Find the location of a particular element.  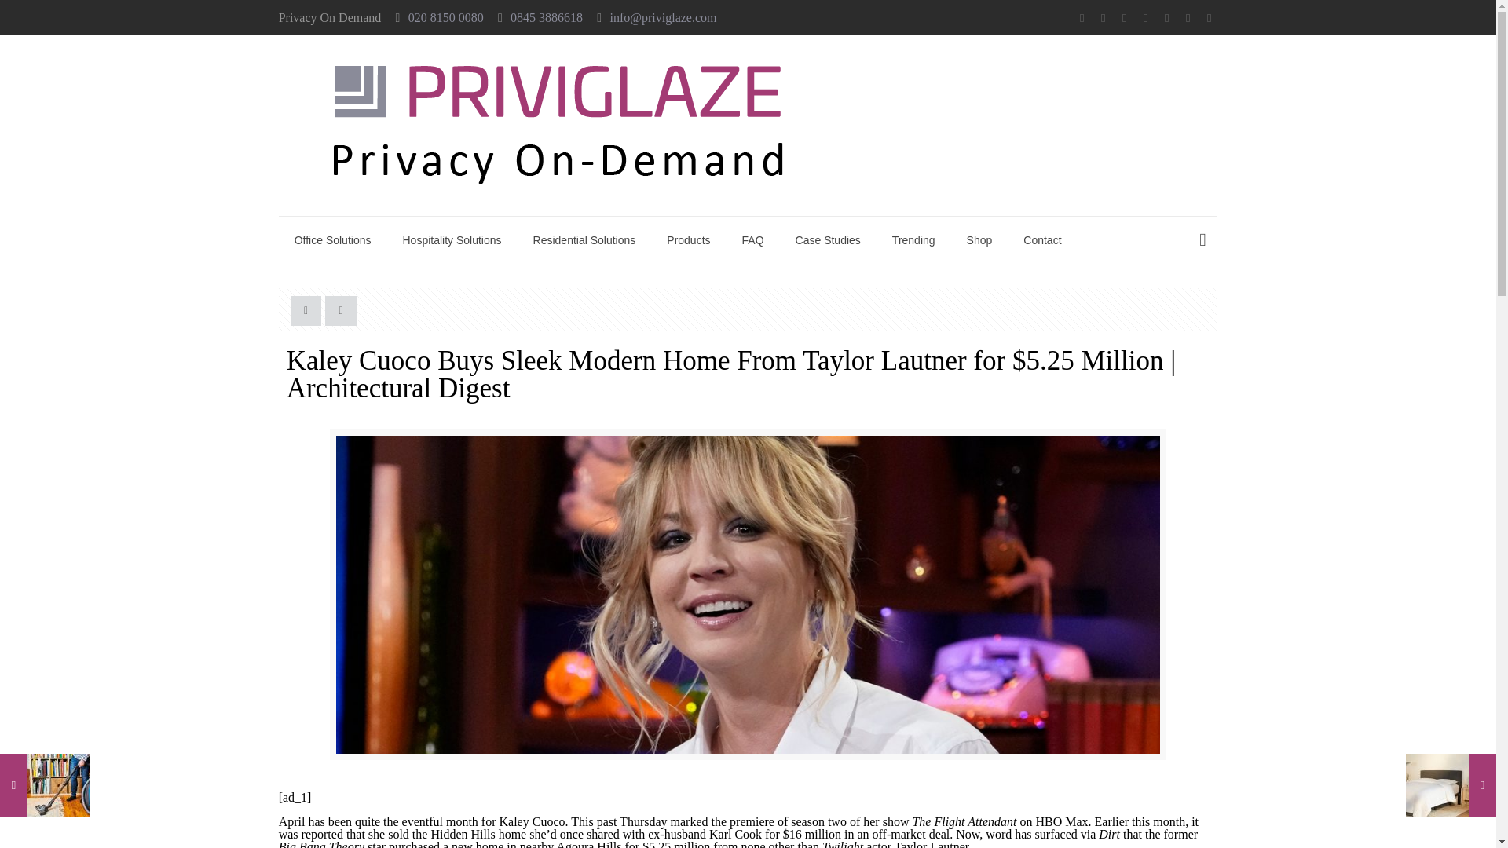

Vimeo is located at coordinates (1123, 18).